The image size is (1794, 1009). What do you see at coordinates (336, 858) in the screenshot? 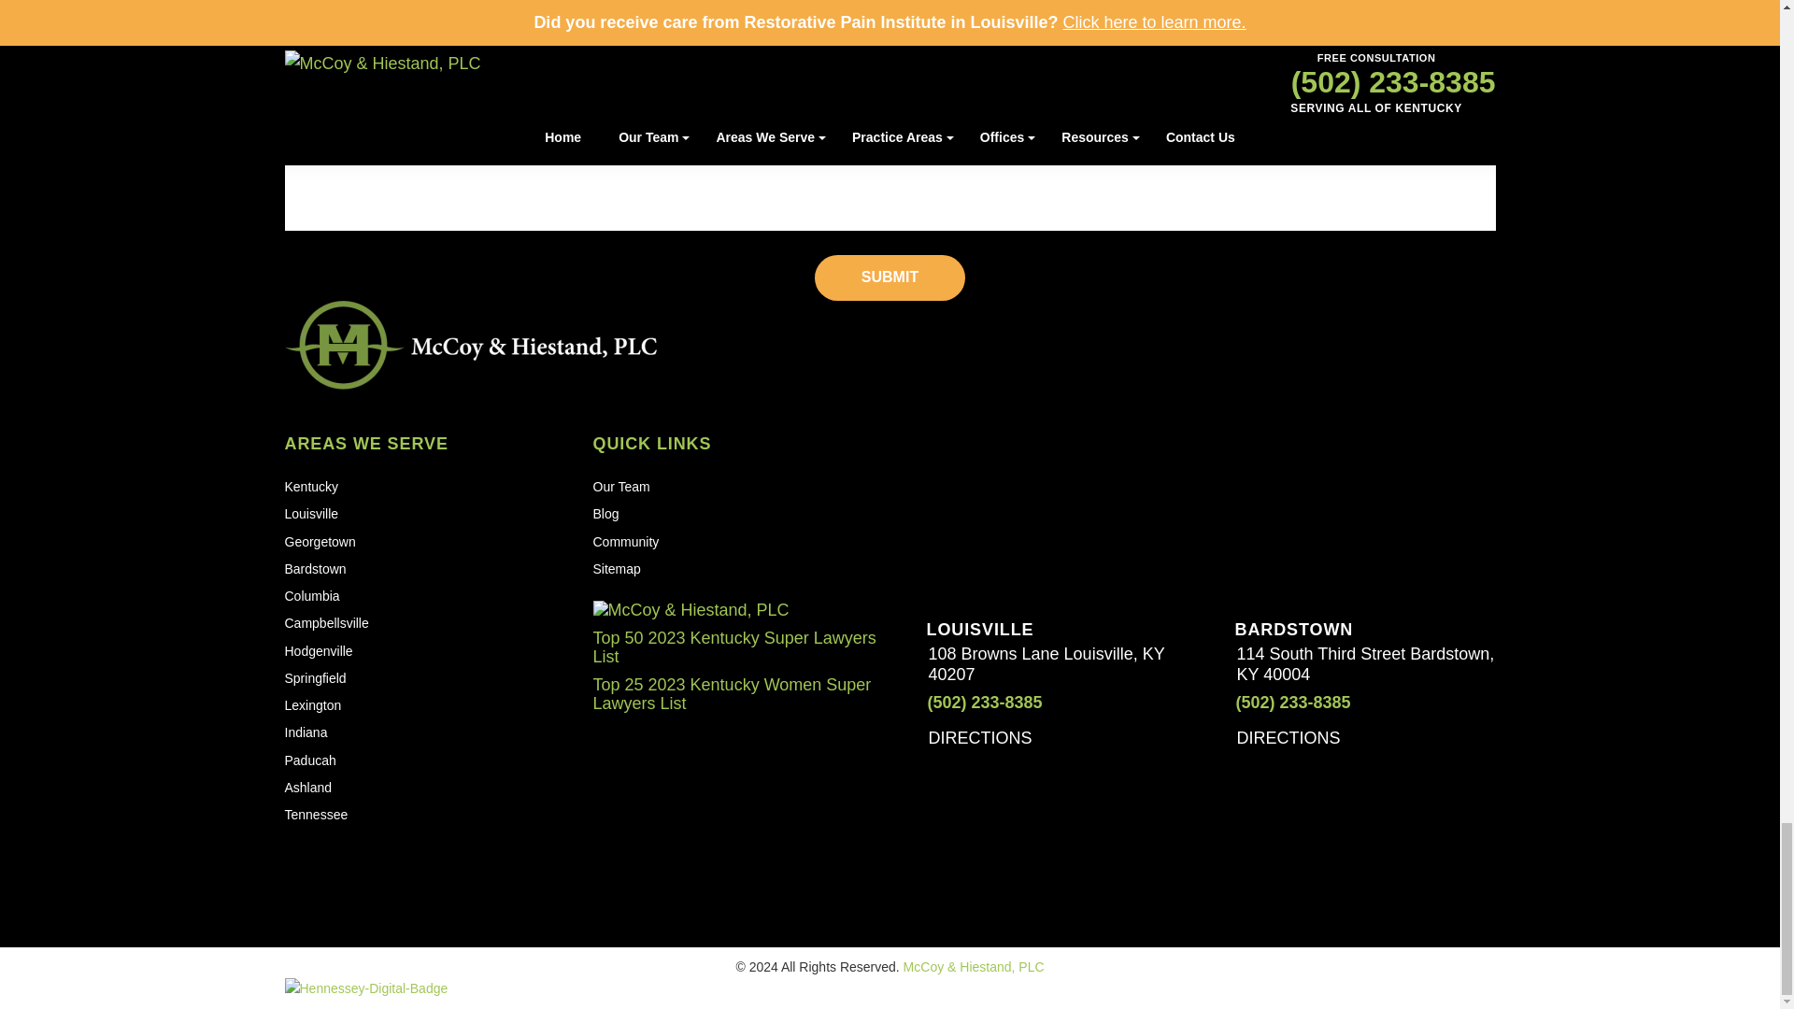
I see `Follow Us on Twitter` at bounding box center [336, 858].